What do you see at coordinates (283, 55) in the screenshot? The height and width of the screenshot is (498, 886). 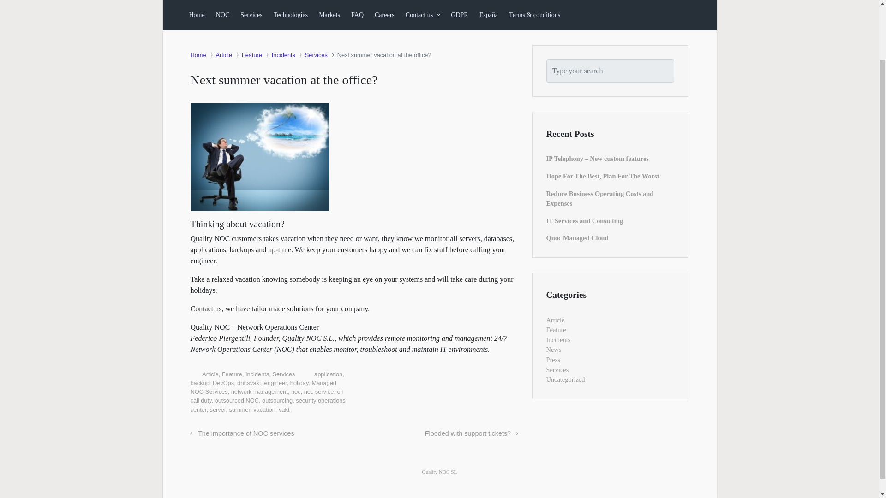 I see `Incidents` at bounding box center [283, 55].